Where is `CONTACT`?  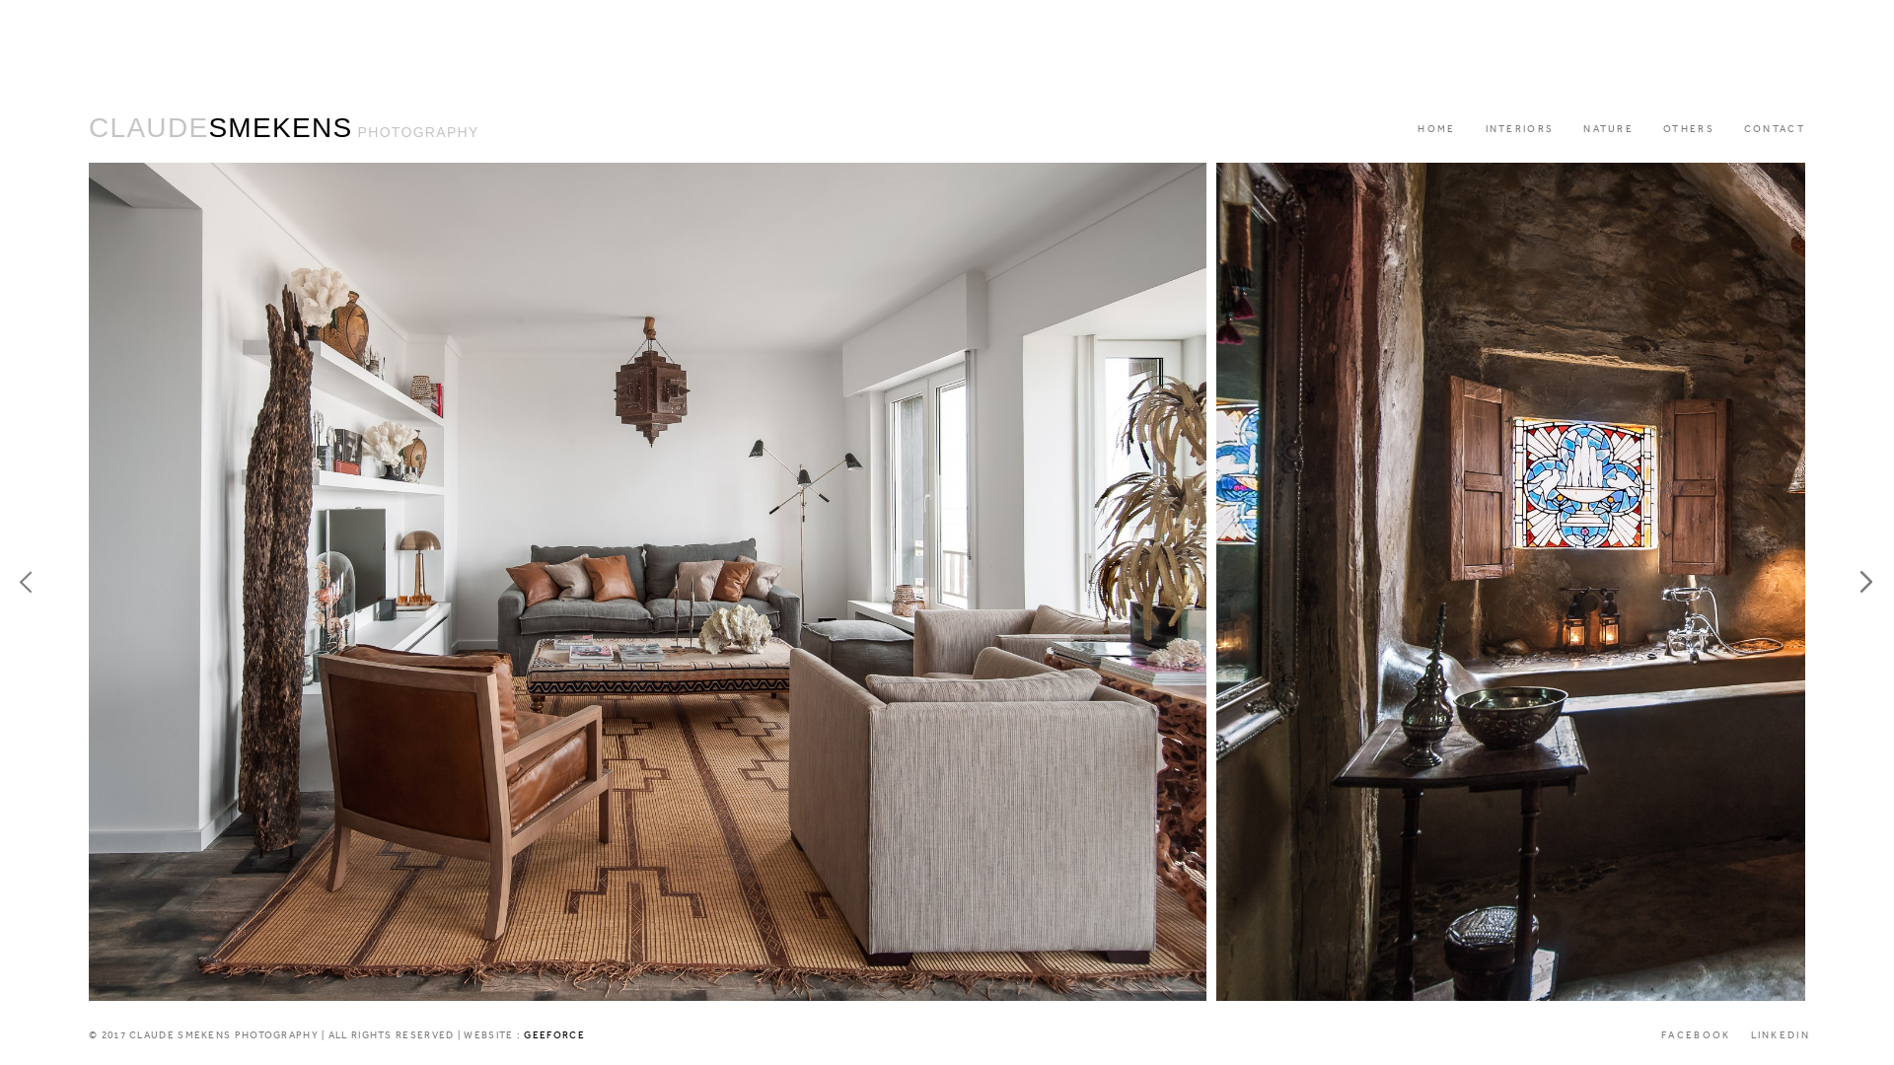
CONTACT is located at coordinates (1775, 129).